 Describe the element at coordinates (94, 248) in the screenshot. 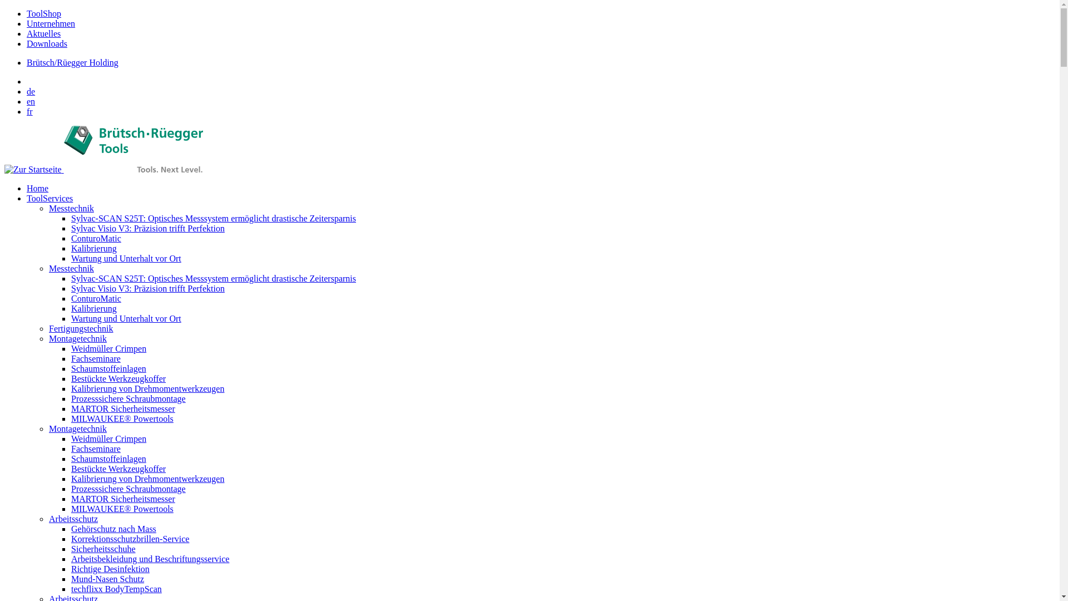

I see `Kalibrierung` at that location.